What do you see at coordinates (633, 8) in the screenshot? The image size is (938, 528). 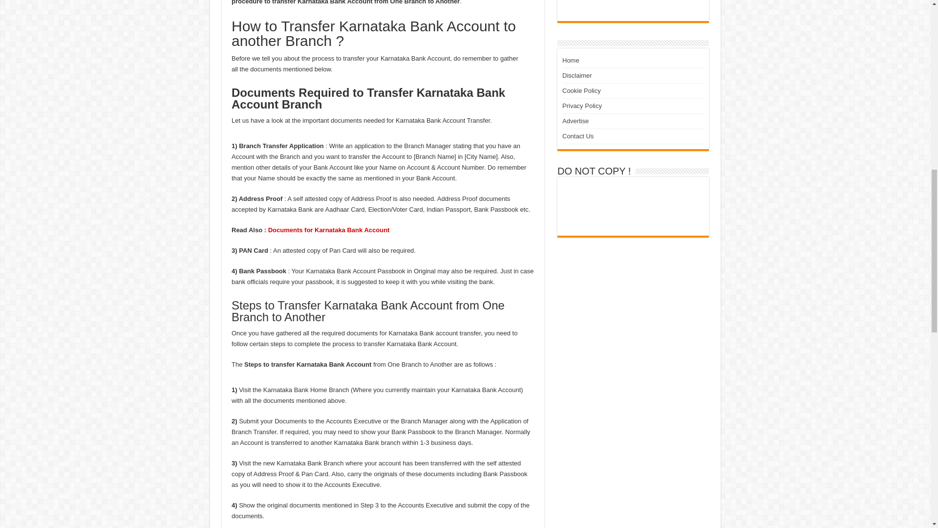 I see `Advertisement` at bounding box center [633, 8].